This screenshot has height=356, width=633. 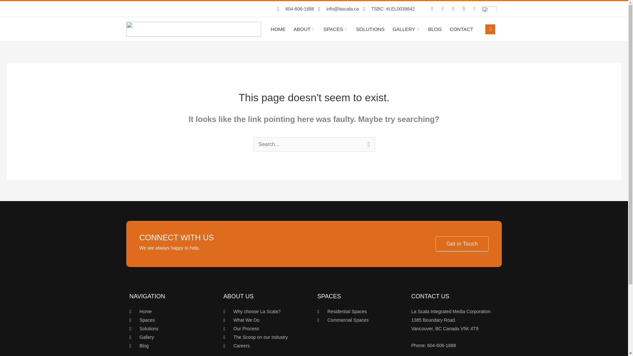 What do you see at coordinates (278, 29) in the screenshot?
I see `HOME` at bounding box center [278, 29].